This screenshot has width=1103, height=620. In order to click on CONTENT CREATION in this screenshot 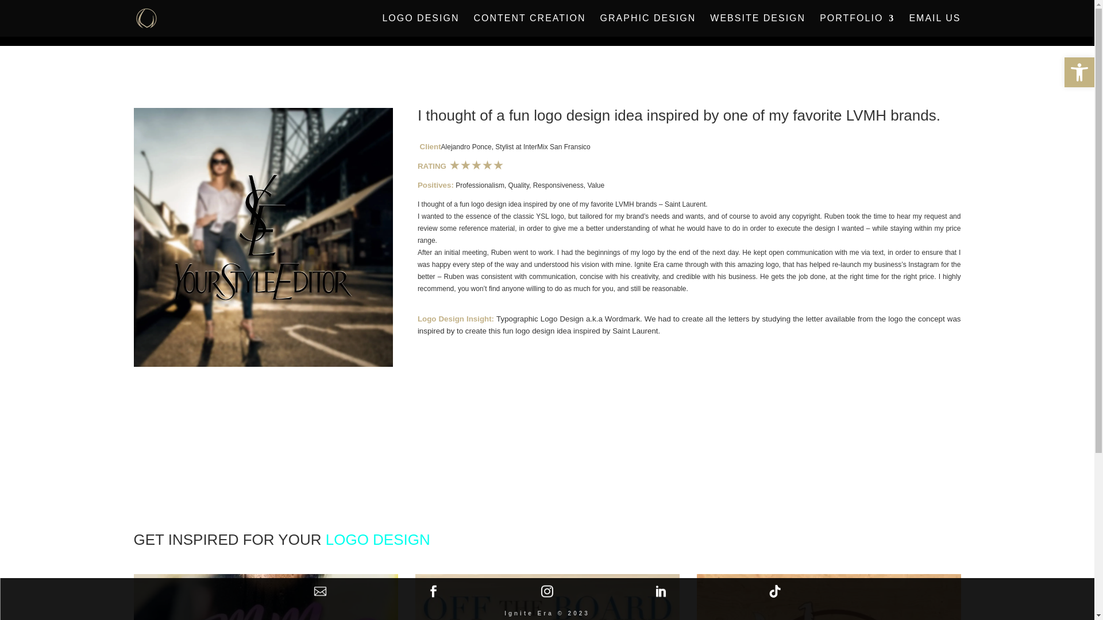, I will do `click(530, 25)`.